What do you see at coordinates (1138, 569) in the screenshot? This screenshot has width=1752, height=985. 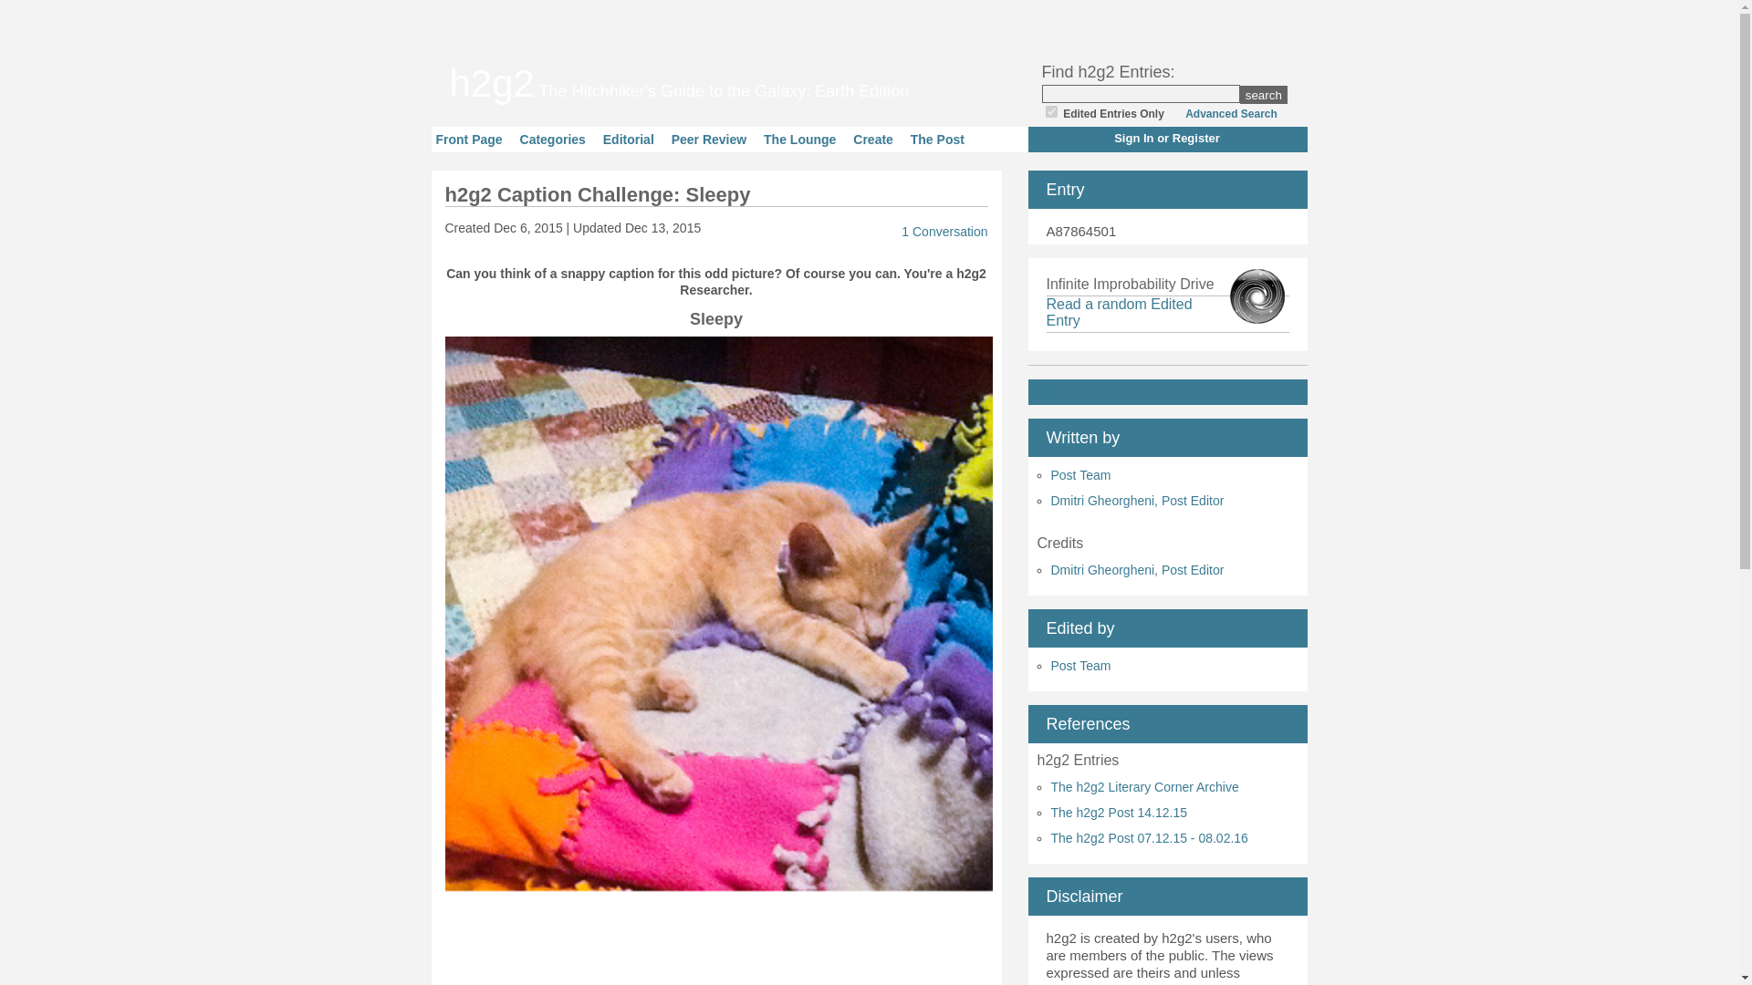 I see `Dmitri Gheorgheni, Post Editor` at bounding box center [1138, 569].